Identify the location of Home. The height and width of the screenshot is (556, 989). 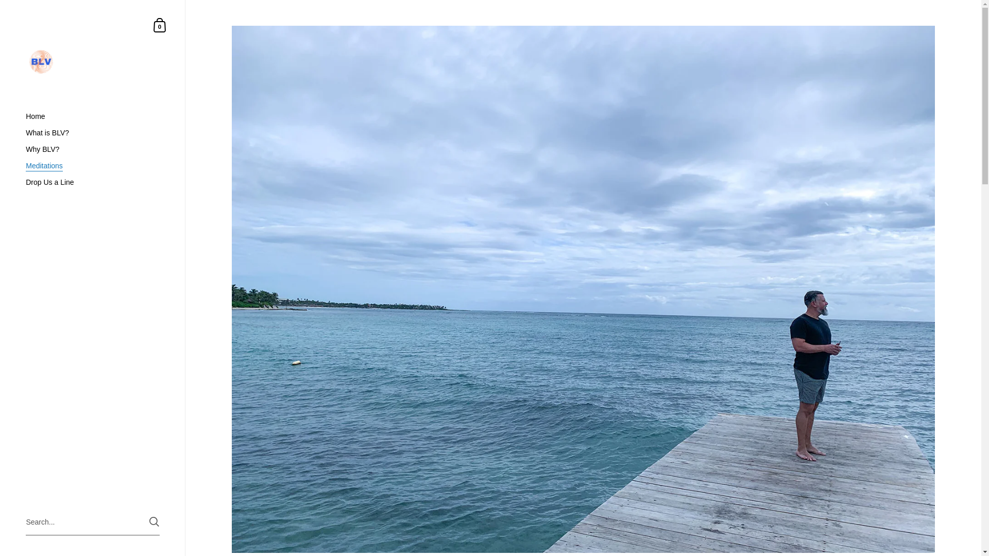
(160, 25).